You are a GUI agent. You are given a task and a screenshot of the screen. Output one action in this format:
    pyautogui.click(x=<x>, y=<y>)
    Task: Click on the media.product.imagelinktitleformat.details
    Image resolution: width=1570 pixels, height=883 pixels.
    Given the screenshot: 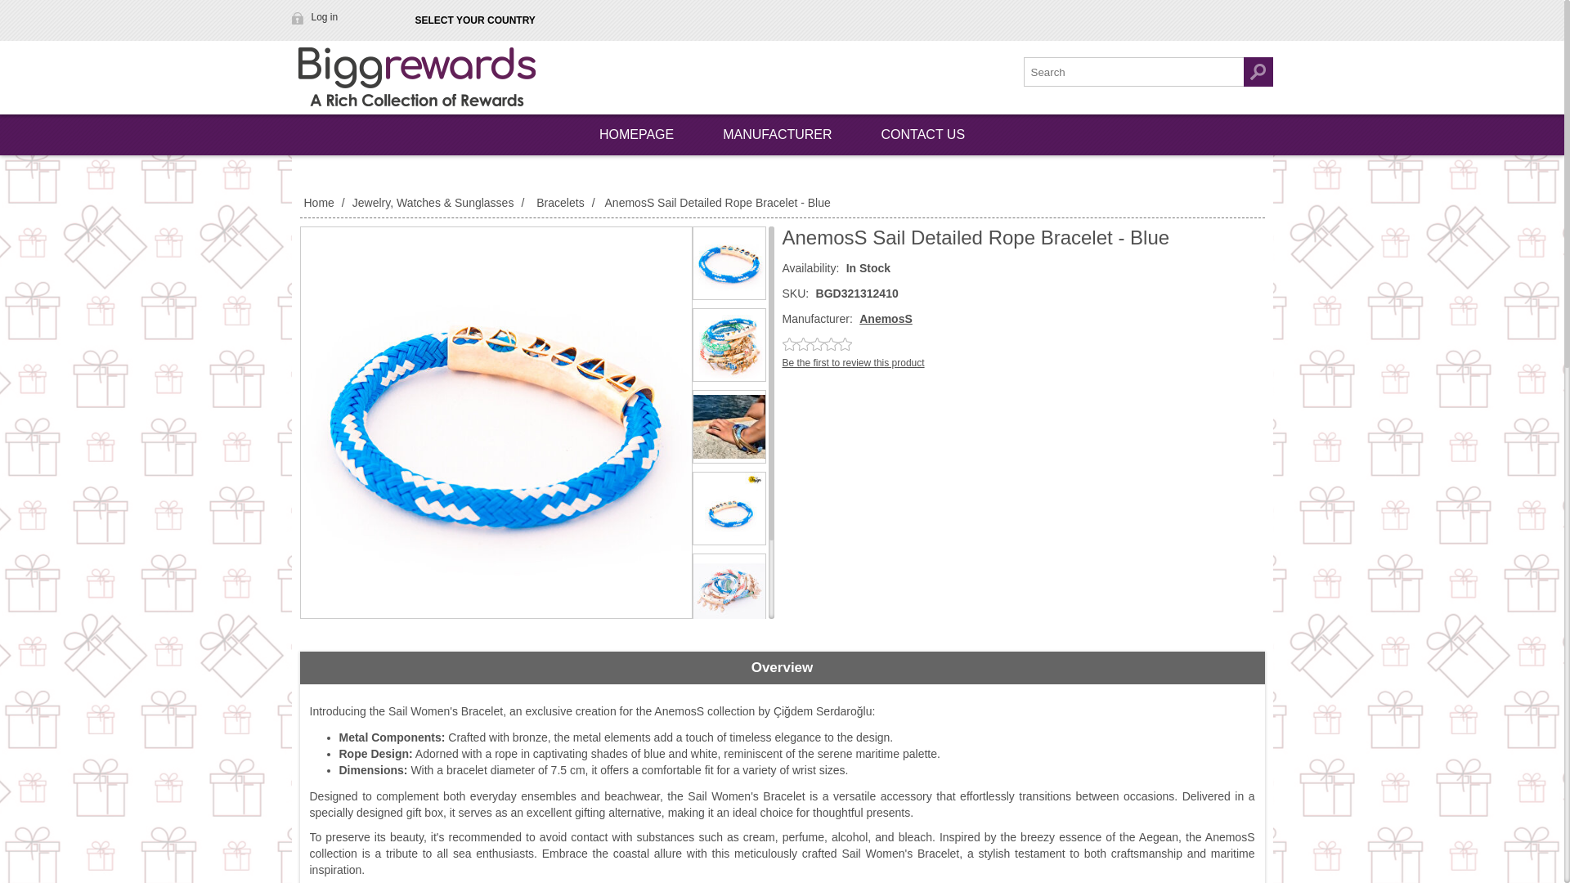 What is the action you would take?
    pyautogui.click(x=729, y=672)
    